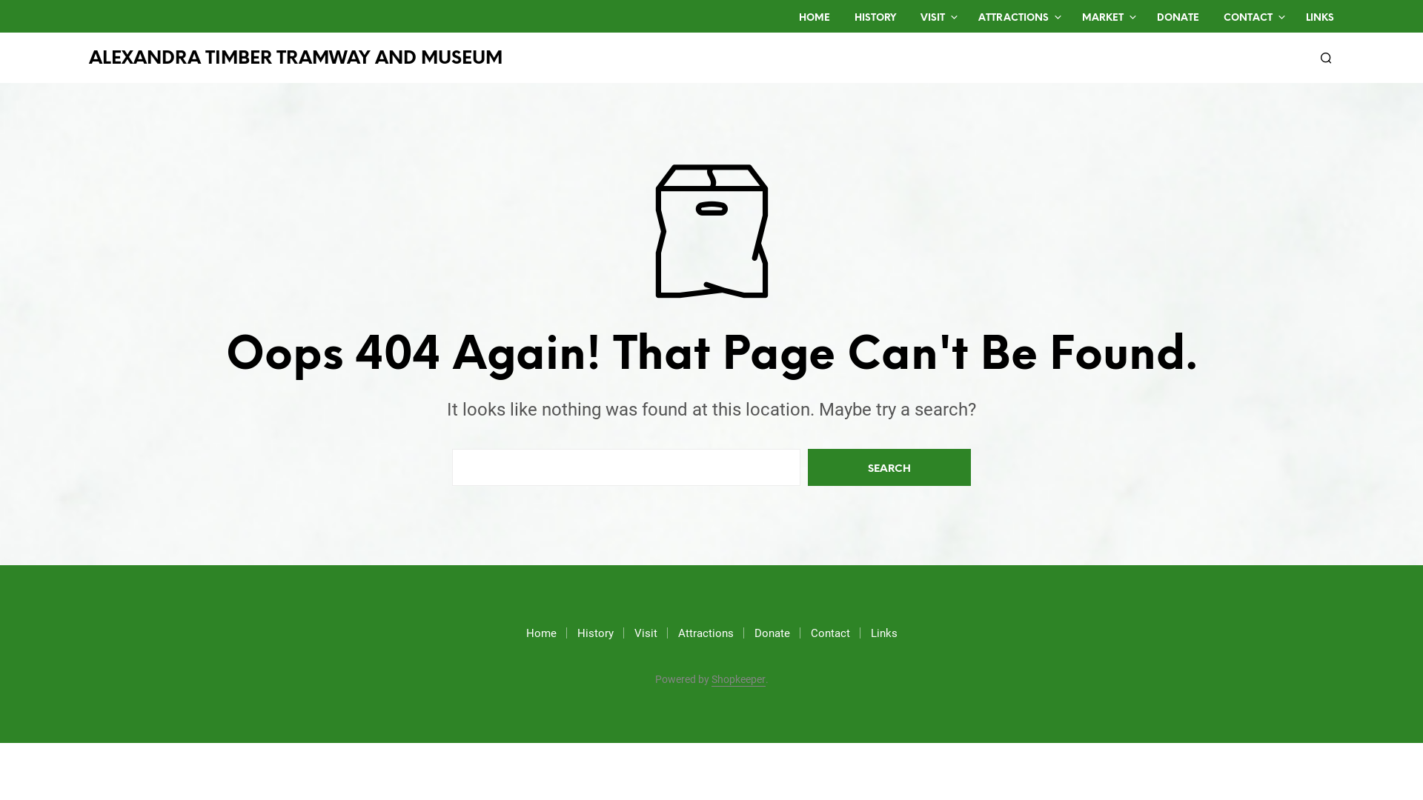 Image resolution: width=1423 pixels, height=800 pixels. Describe the element at coordinates (875, 19) in the screenshot. I see `HISTORY` at that location.